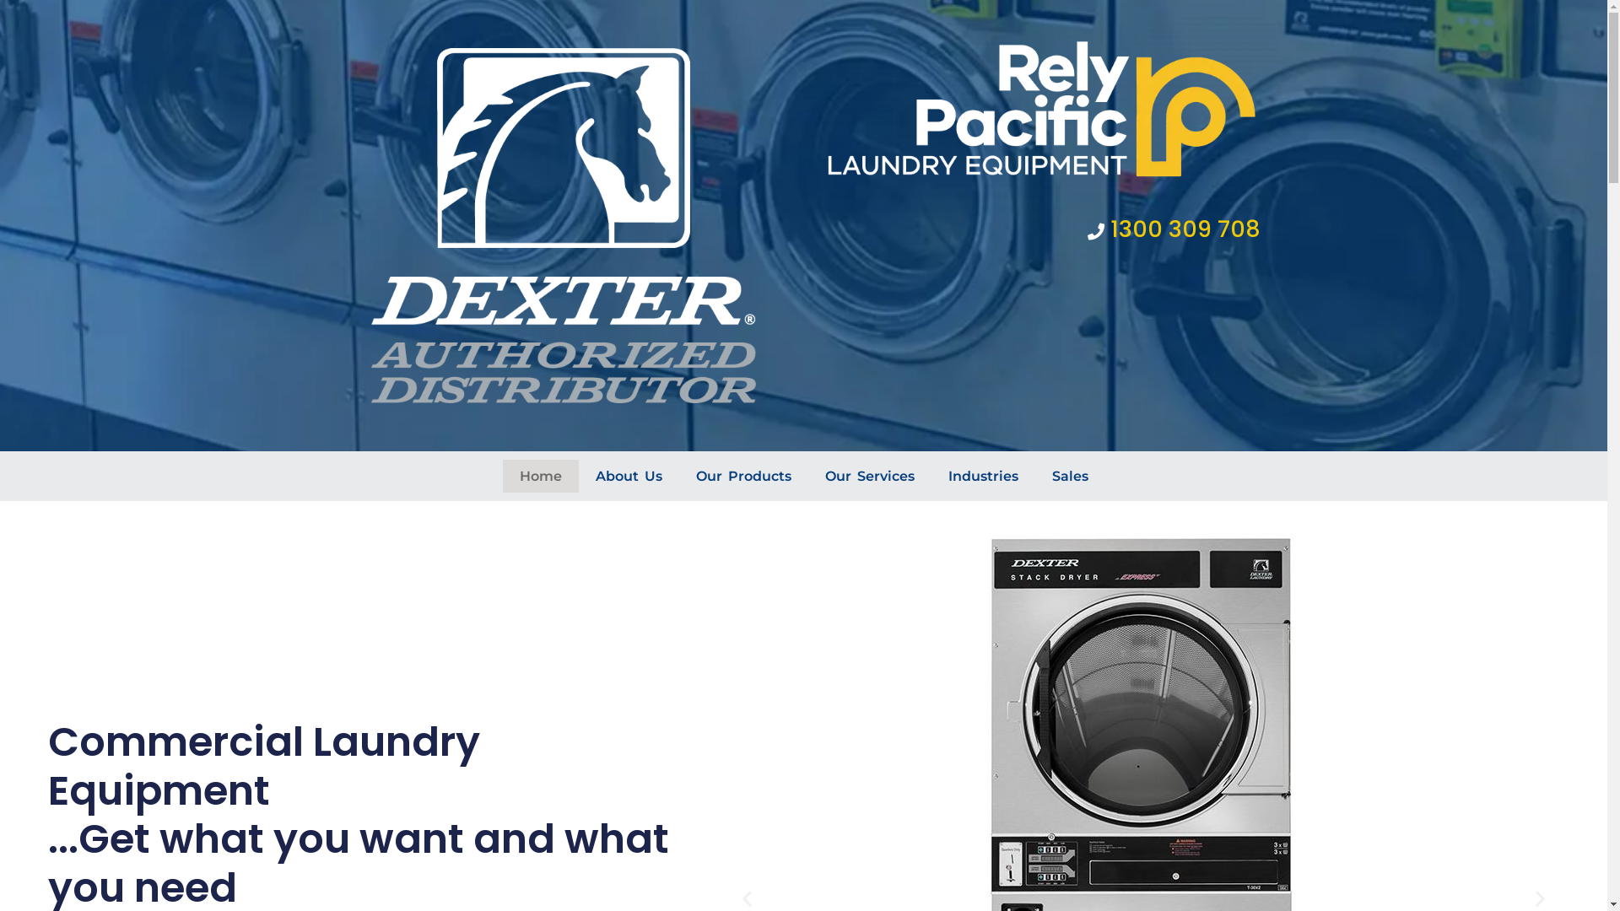 The image size is (1620, 911). Describe the element at coordinates (742, 476) in the screenshot. I see `Our Products` at that location.